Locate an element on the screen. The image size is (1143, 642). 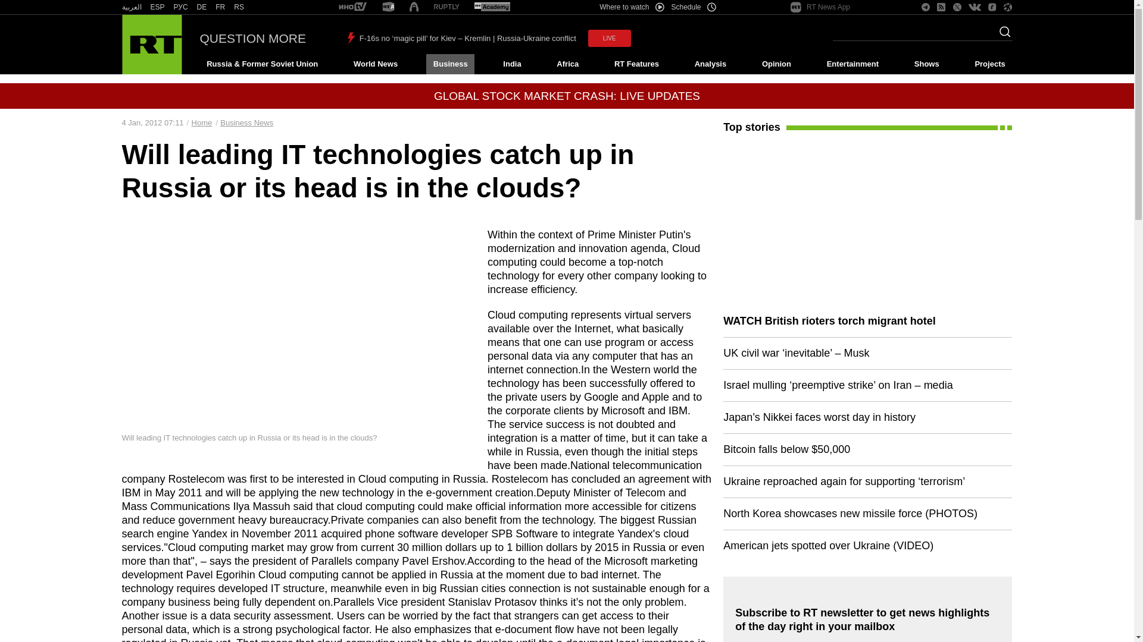
Where to watch is located at coordinates (631, 7).